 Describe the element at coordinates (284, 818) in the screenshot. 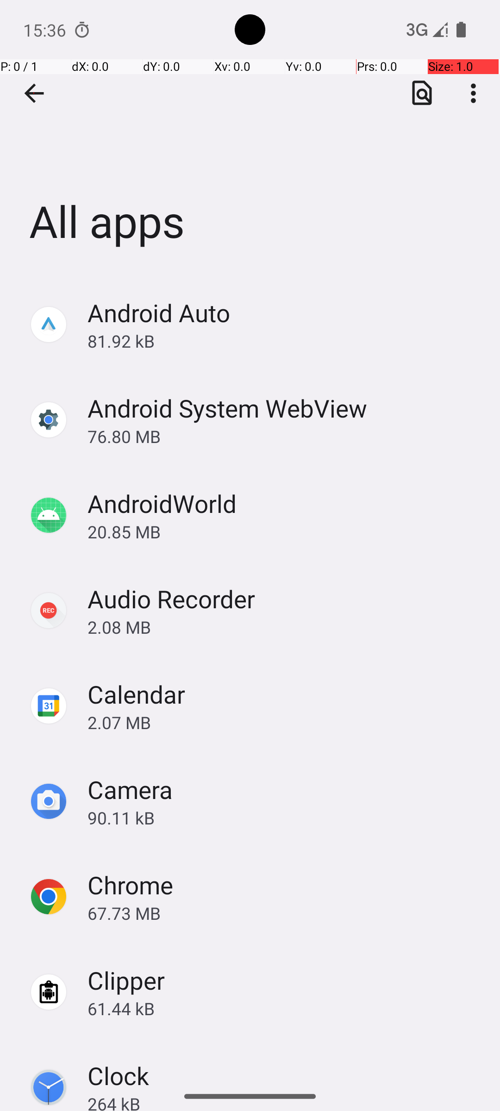

I see `90.11 kB` at that location.